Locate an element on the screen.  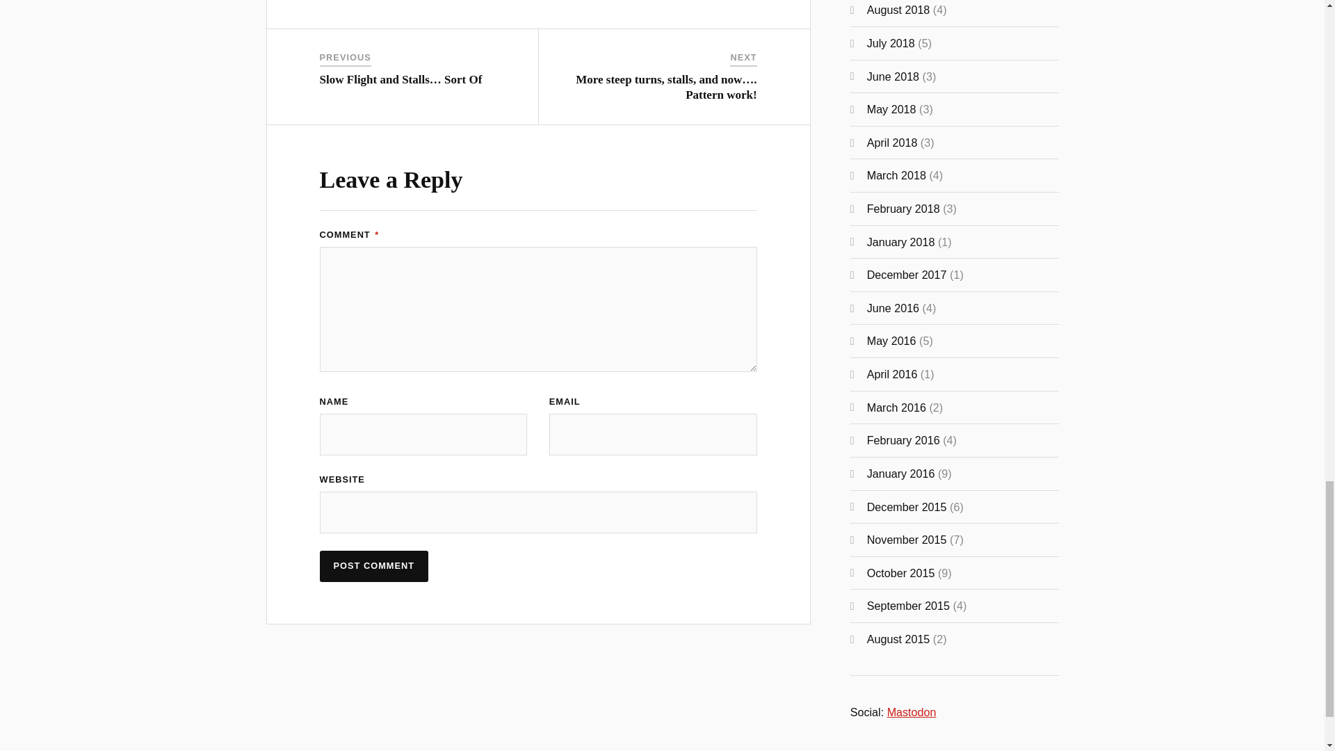
August 2018 is located at coordinates (898, 10).